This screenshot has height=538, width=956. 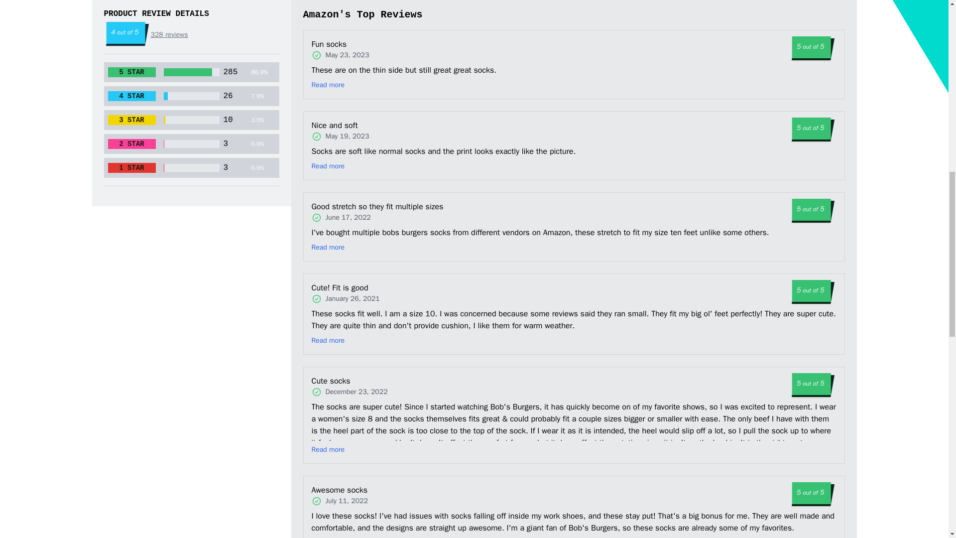 I want to click on Nice and soft, so click(x=355, y=125).